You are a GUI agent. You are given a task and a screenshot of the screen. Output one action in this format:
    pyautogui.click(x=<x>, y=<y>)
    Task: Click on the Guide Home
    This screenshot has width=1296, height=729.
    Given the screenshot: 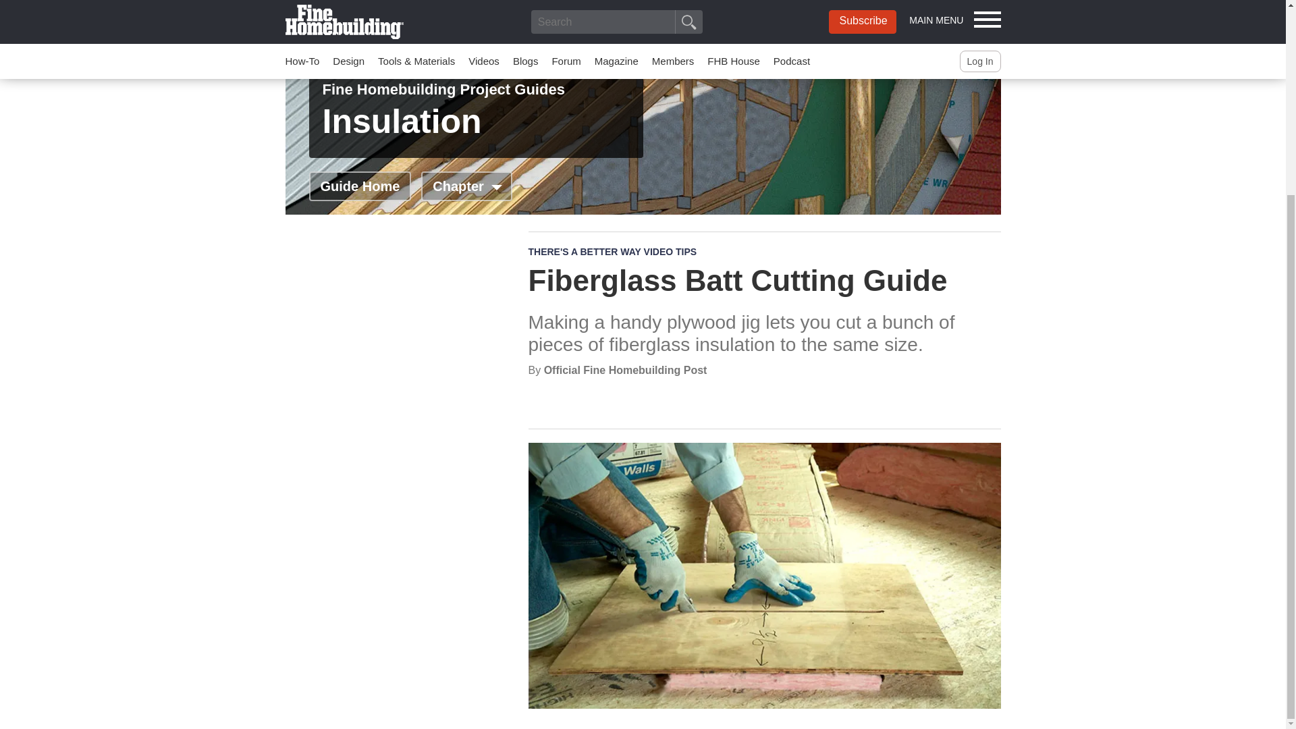 What is the action you would take?
    pyautogui.click(x=360, y=186)
    